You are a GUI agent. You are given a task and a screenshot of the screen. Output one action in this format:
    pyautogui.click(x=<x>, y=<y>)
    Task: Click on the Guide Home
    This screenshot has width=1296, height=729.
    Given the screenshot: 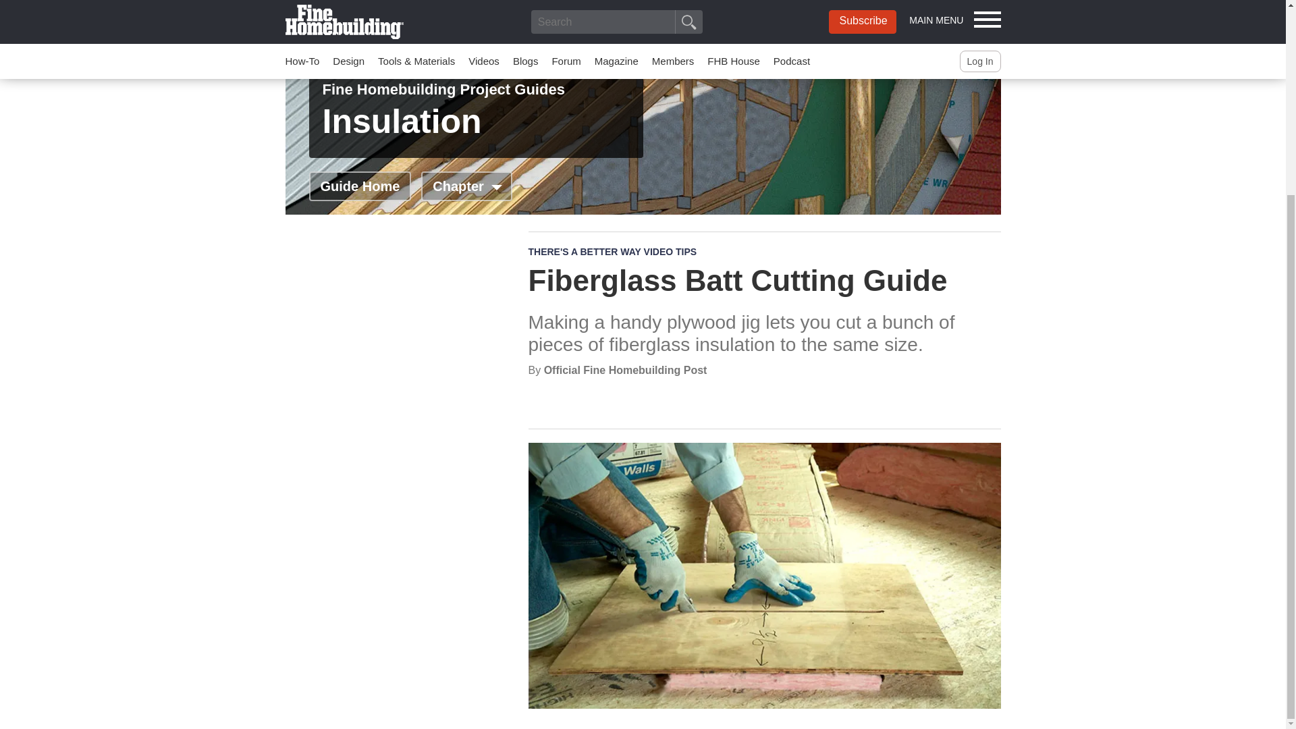 What is the action you would take?
    pyautogui.click(x=360, y=186)
    